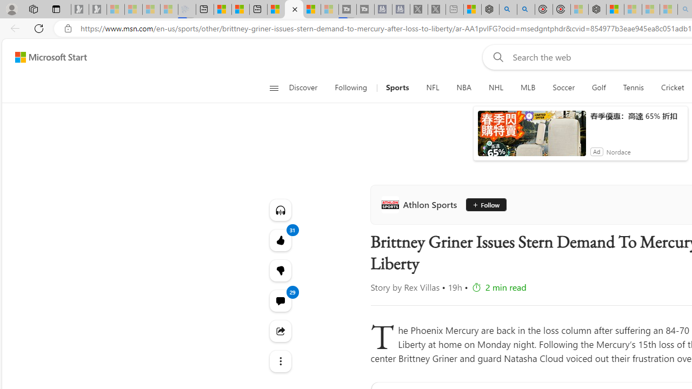 The height and width of the screenshot is (389, 692). I want to click on Back, so click(13, 28).